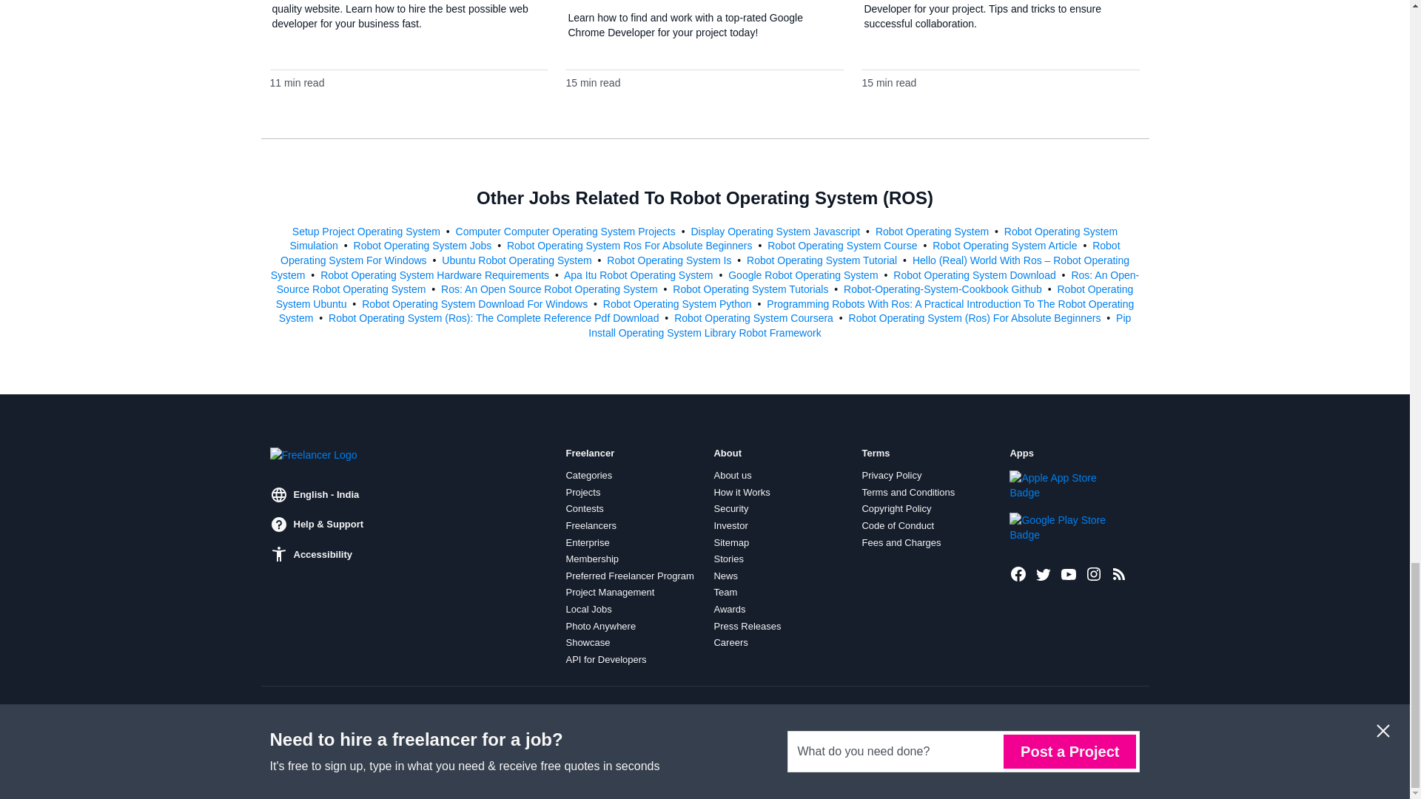 This screenshot has width=1421, height=799. Describe the element at coordinates (1059, 527) in the screenshot. I see `Get it on Google Play` at that location.